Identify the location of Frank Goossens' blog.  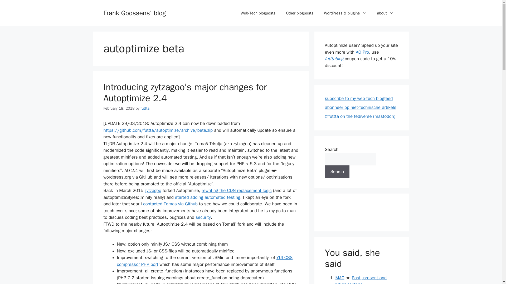
(134, 13).